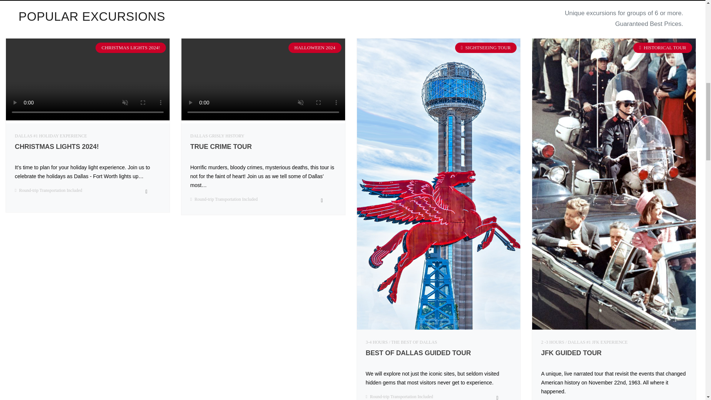  Describe the element at coordinates (87, 119) in the screenshot. I see `Christmas Lights Tour` at that location.